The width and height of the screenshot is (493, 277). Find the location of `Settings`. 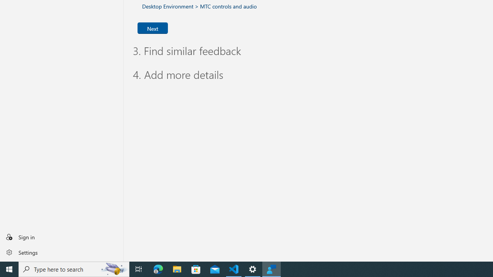

Settings is located at coordinates (62, 252).